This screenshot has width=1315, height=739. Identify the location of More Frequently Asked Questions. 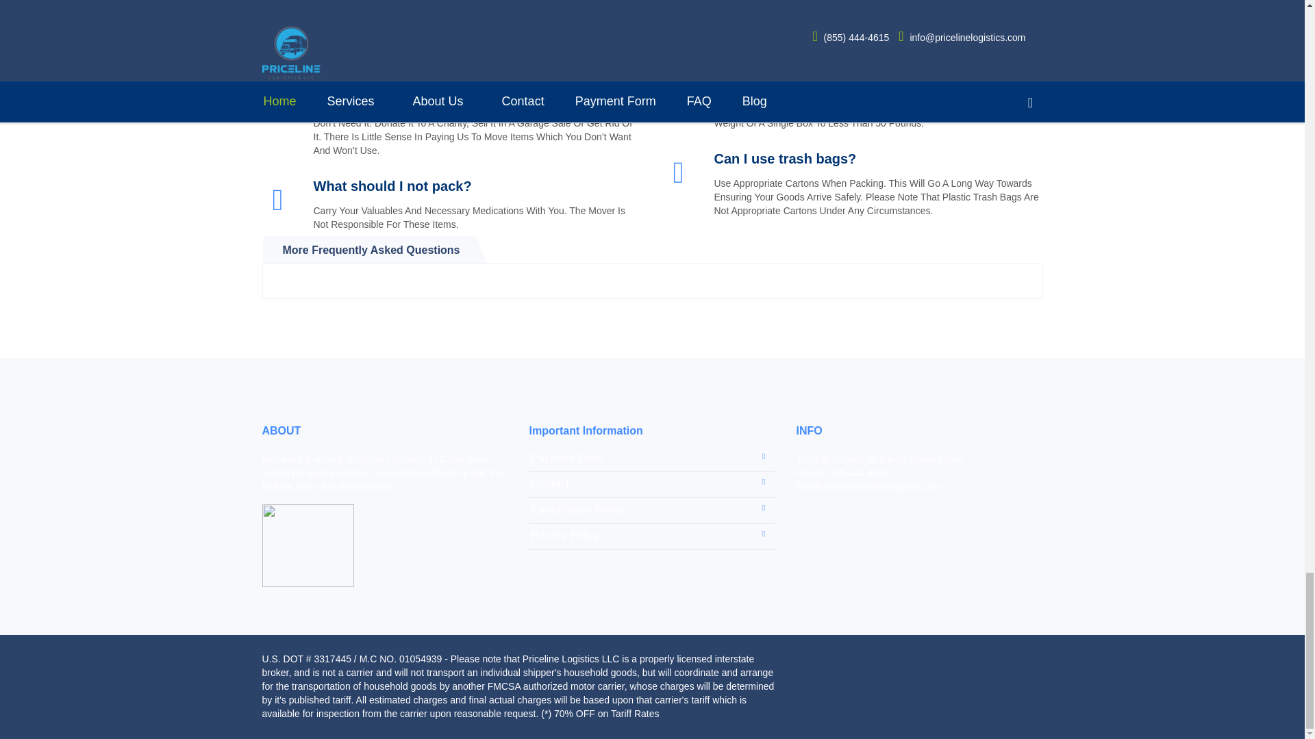
(371, 249).